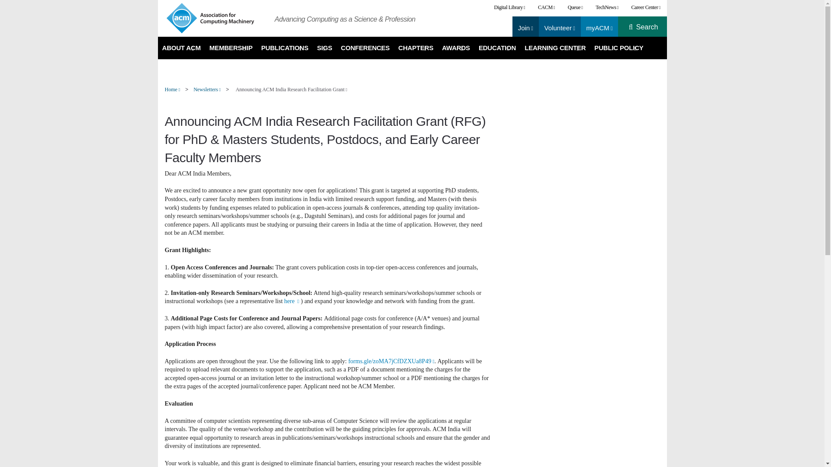  What do you see at coordinates (559, 28) in the screenshot?
I see `Volunteer` at bounding box center [559, 28].